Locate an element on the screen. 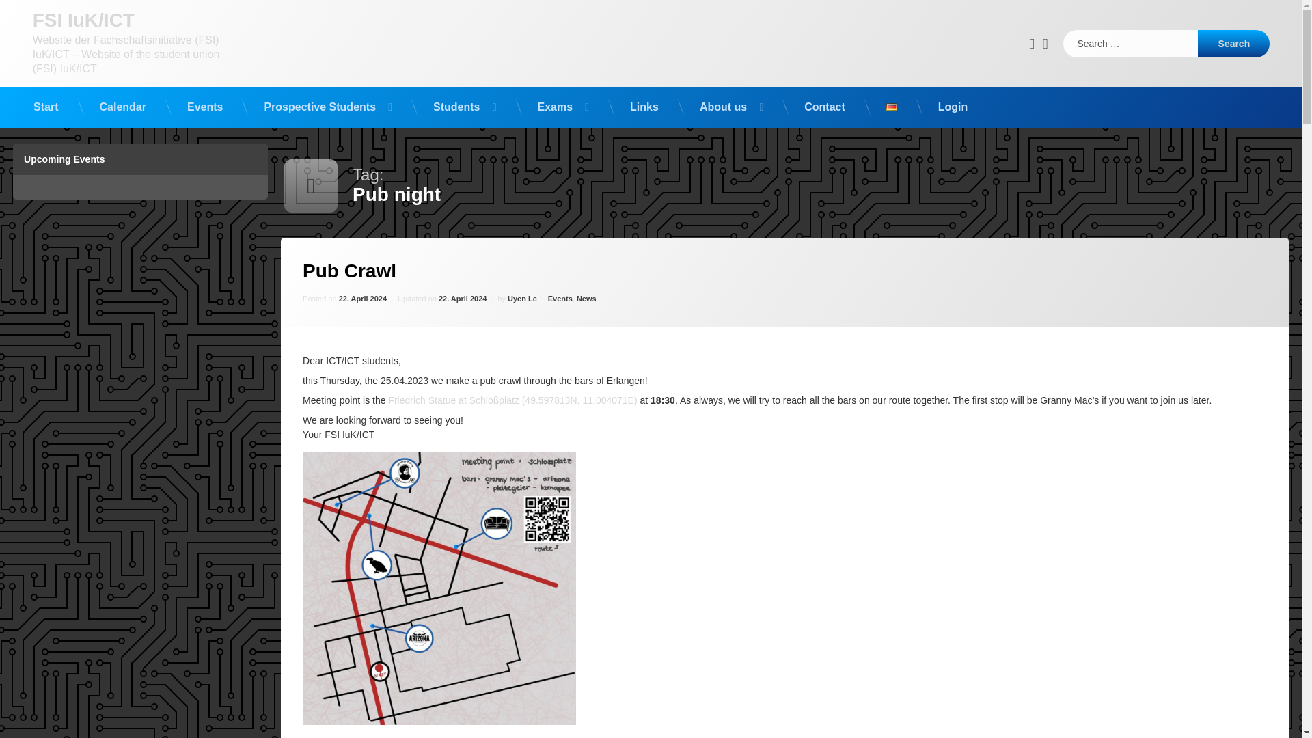 The width and height of the screenshot is (1312, 738). Calendar is located at coordinates (1233, 44).